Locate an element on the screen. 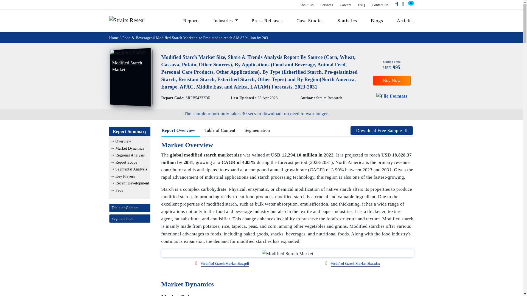 This screenshot has height=296, width=527. Industries is located at coordinates (226, 21).